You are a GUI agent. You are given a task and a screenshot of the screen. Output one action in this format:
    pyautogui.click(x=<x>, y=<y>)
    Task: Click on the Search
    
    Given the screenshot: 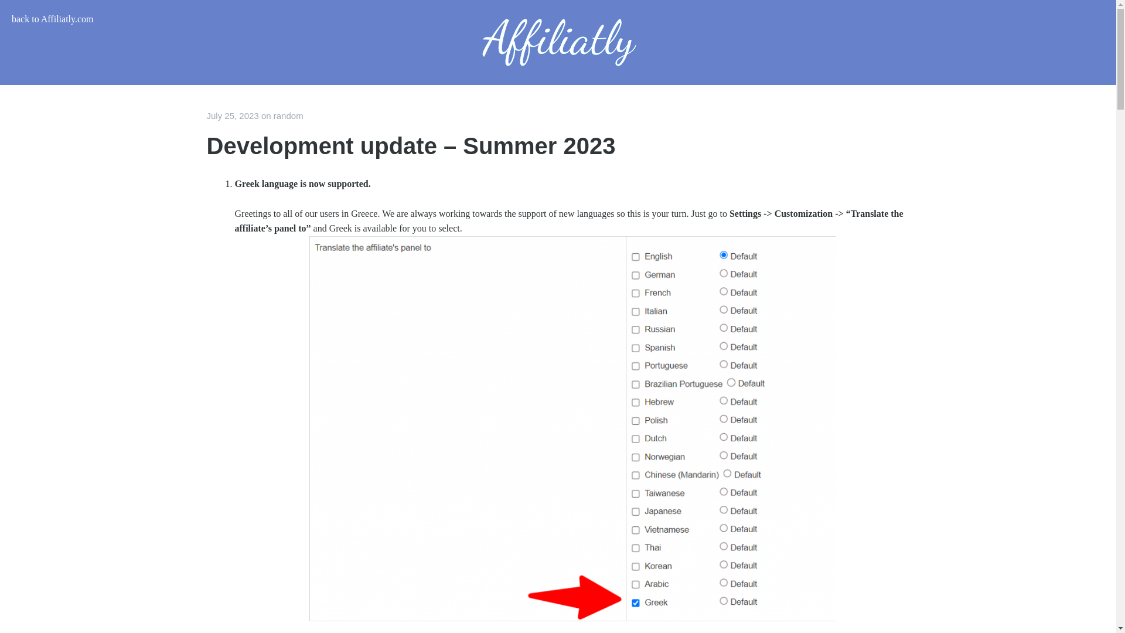 What is the action you would take?
    pyautogui.click(x=18, y=7)
    